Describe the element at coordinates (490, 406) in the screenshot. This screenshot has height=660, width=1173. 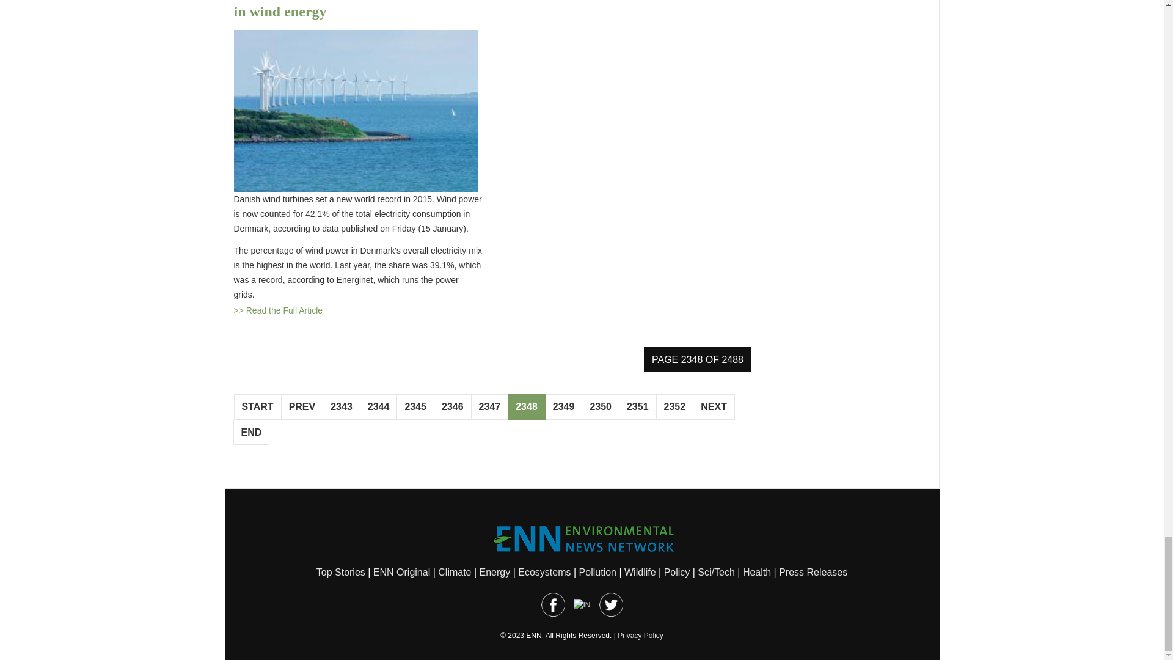
I see `2347` at that location.